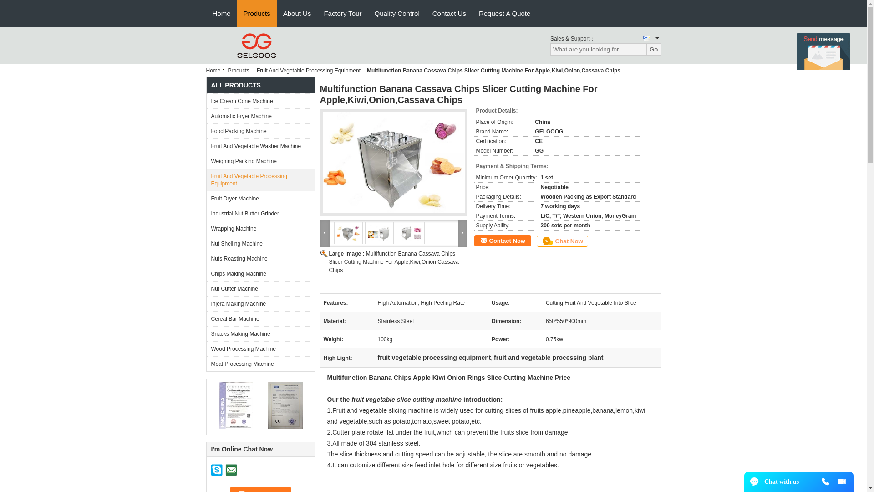 The width and height of the screenshot is (874, 492). Describe the element at coordinates (260, 318) in the screenshot. I see `Cereal Bar Machine` at that location.